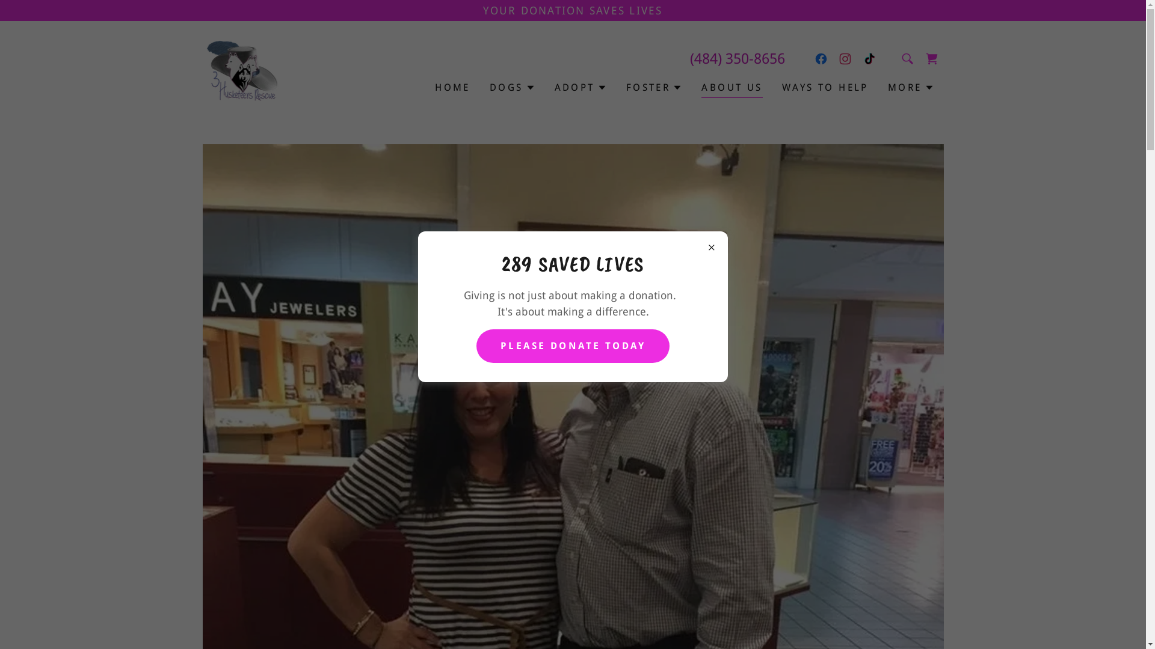 This screenshot has width=1155, height=649. What do you see at coordinates (242, 70) in the screenshot?
I see `3 Husketeers Rescue` at bounding box center [242, 70].